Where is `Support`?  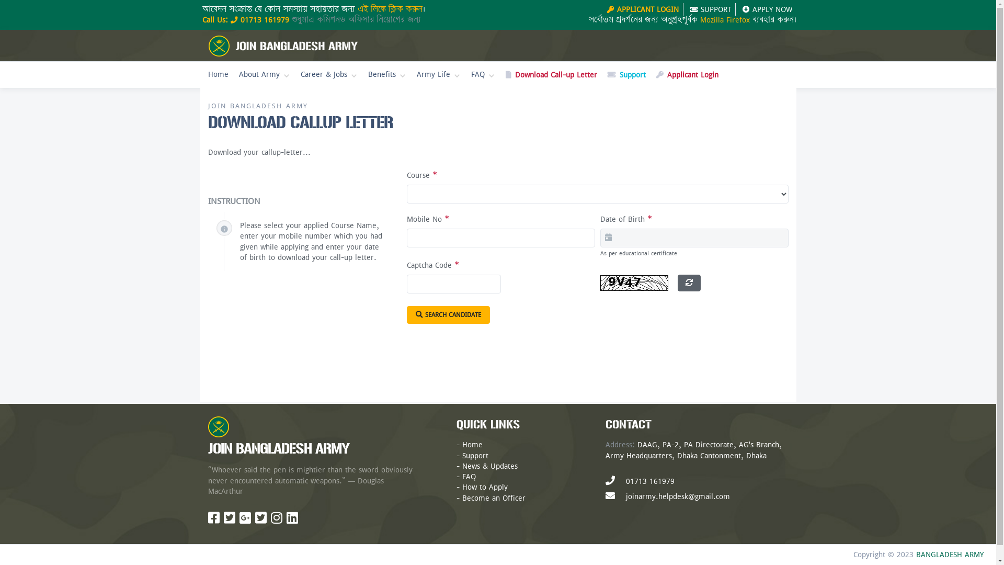
Support is located at coordinates (475, 455).